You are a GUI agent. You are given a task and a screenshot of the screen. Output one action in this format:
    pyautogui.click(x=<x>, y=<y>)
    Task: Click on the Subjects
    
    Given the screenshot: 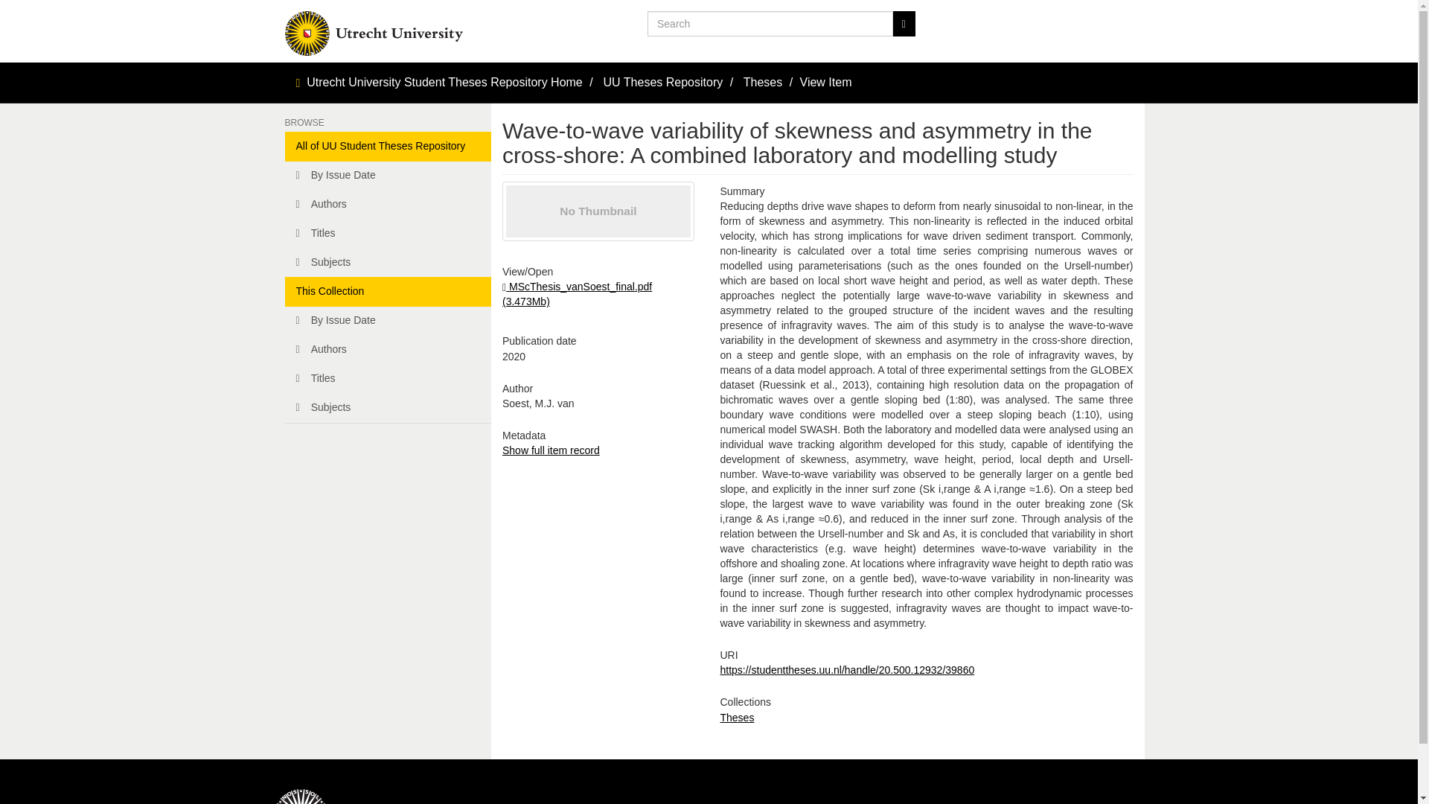 What is the action you would take?
    pyautogui.click(x=388, y=262)
    